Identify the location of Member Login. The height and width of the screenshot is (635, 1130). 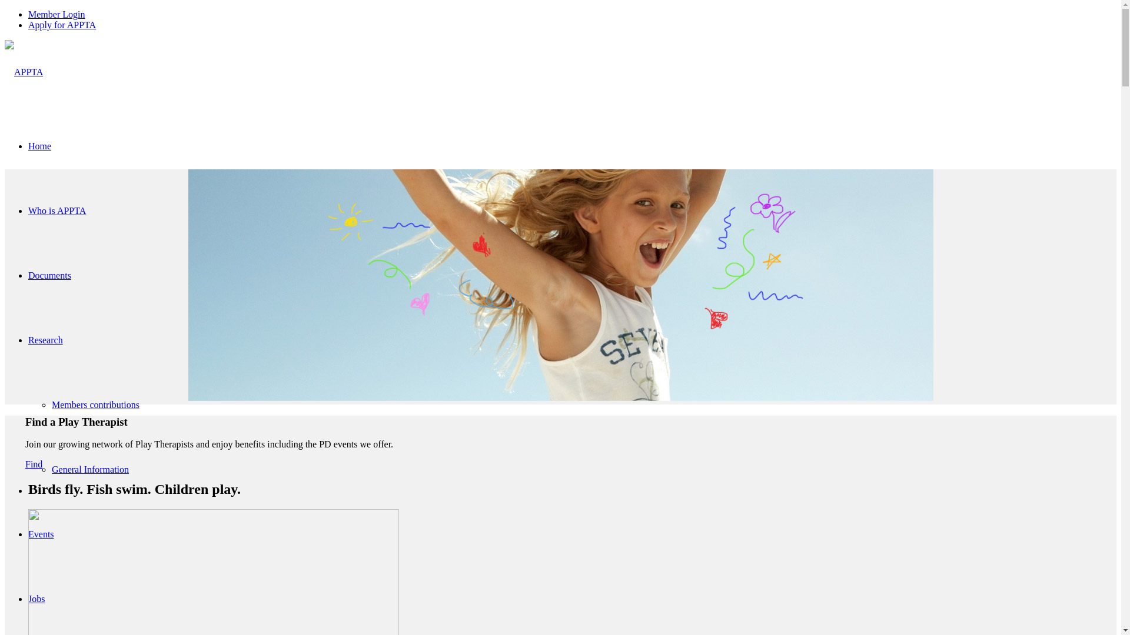
(56, 14).